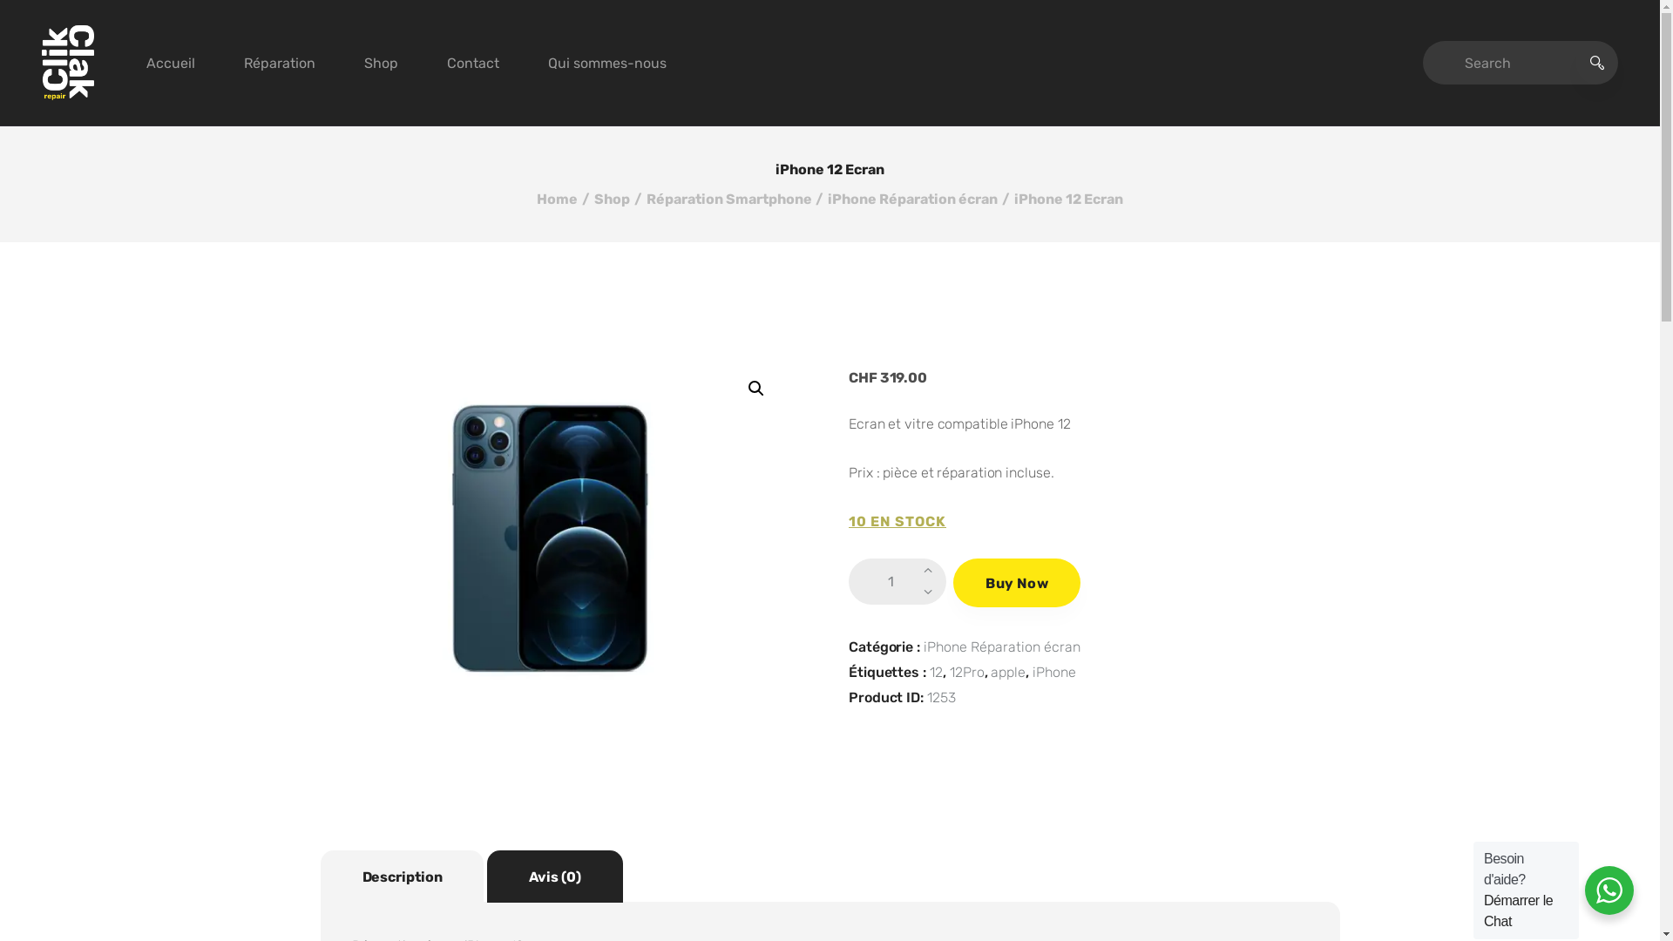 The height and width of the screenshot is (941, 1673). I want to click on 12Pro, so click(967, 673).